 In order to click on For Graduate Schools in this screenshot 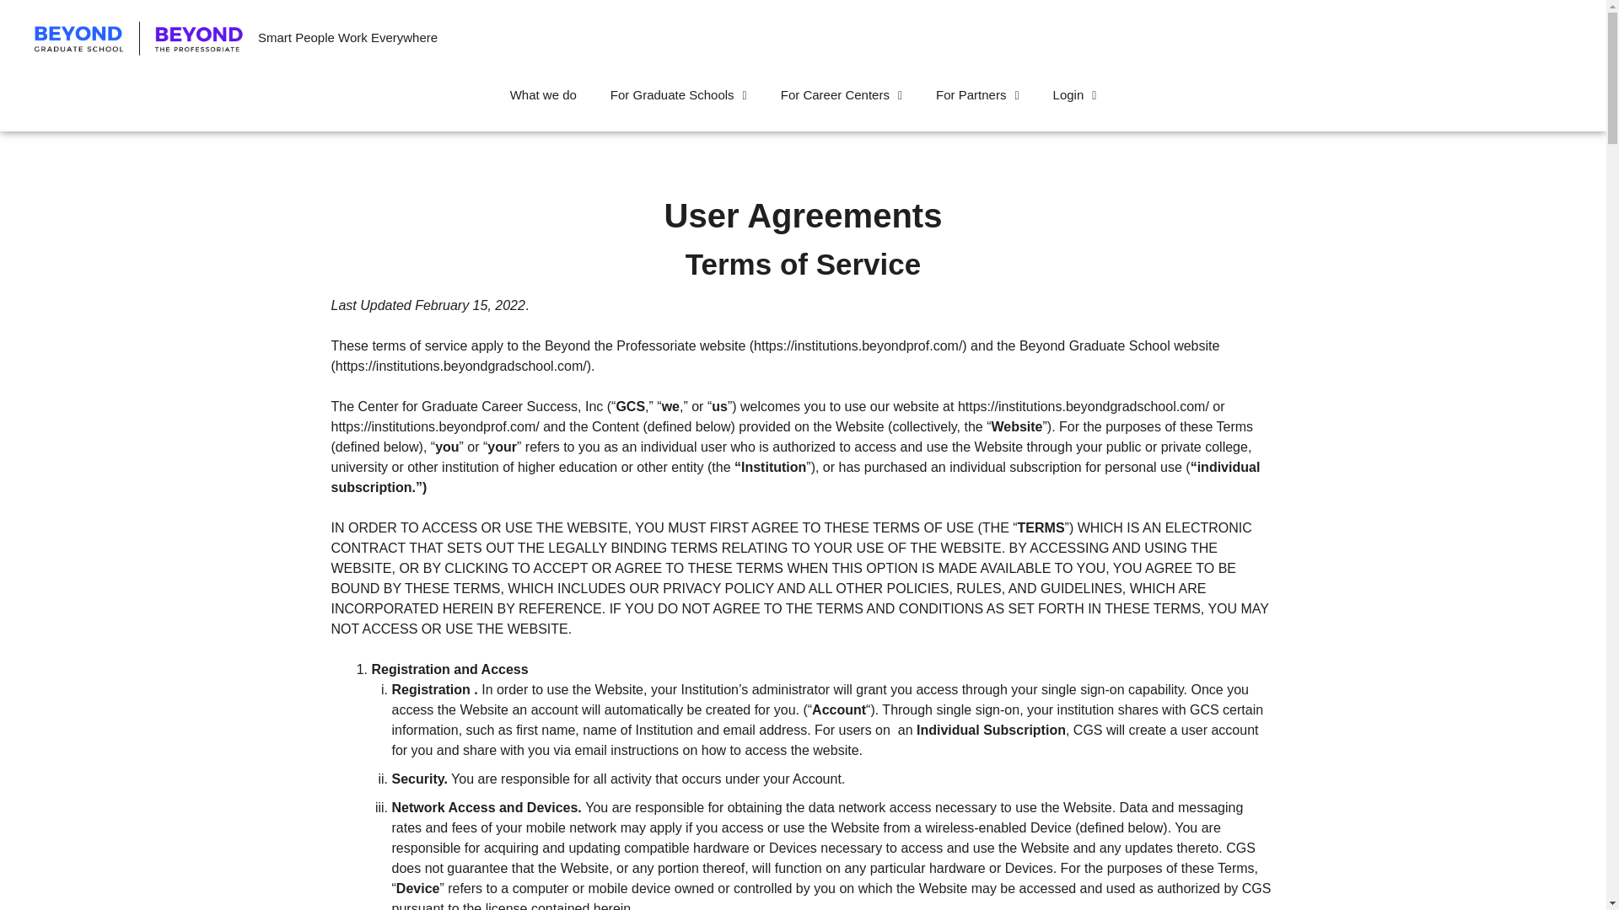, I will do `click(679, 94)`.